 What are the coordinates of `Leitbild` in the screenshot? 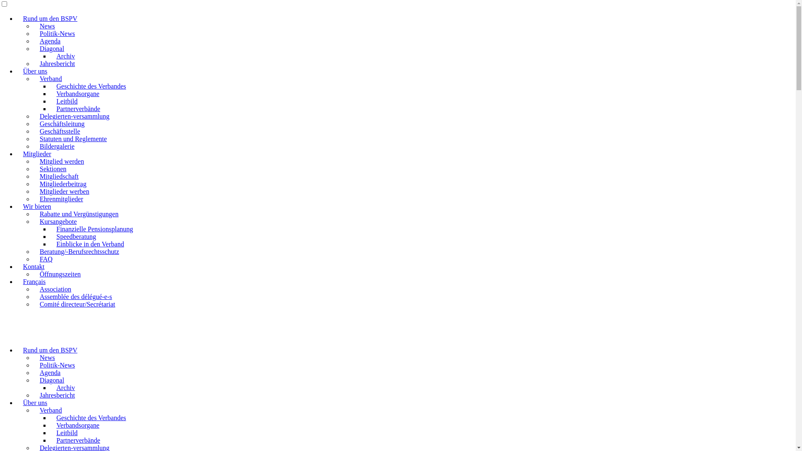 It's located at (67, 101).